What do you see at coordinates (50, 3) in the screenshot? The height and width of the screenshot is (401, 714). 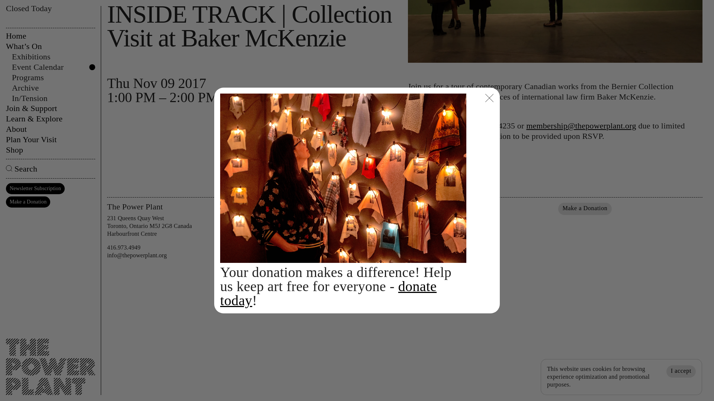 I see `Shop` at bounding box center [50, 3].